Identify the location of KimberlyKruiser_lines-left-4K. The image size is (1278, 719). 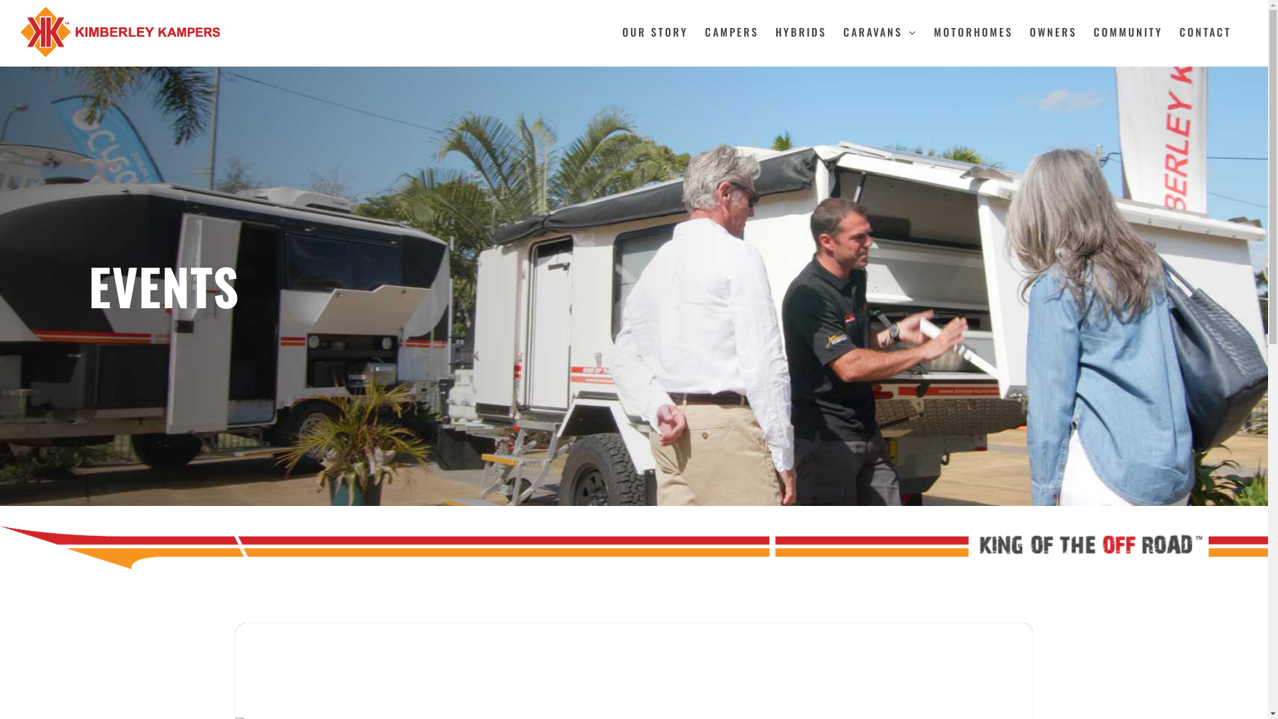
(634, 547).